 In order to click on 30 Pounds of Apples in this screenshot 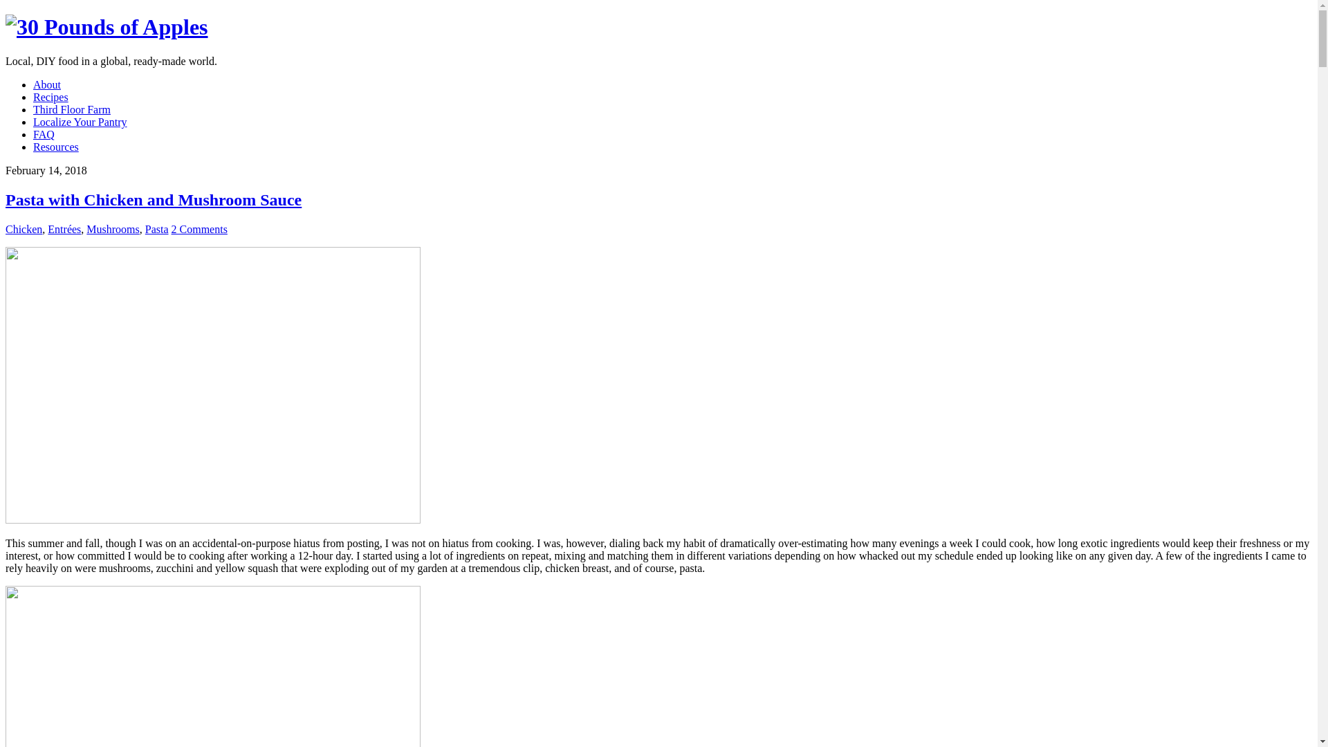, I will do `click(107, 28)`.